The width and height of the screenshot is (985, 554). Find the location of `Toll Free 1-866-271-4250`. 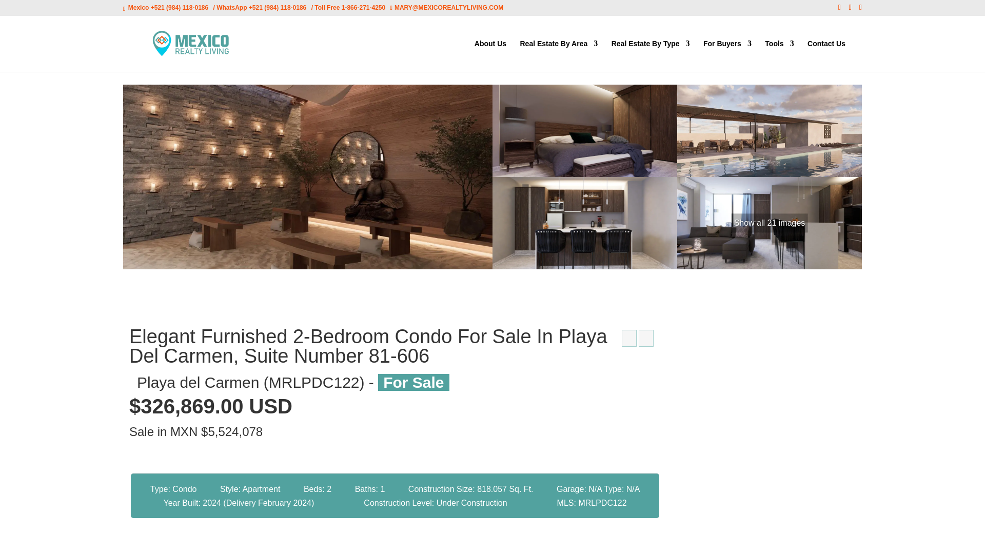

Toll Free 1-866-271-4250 is located at coordinates (349, 7).